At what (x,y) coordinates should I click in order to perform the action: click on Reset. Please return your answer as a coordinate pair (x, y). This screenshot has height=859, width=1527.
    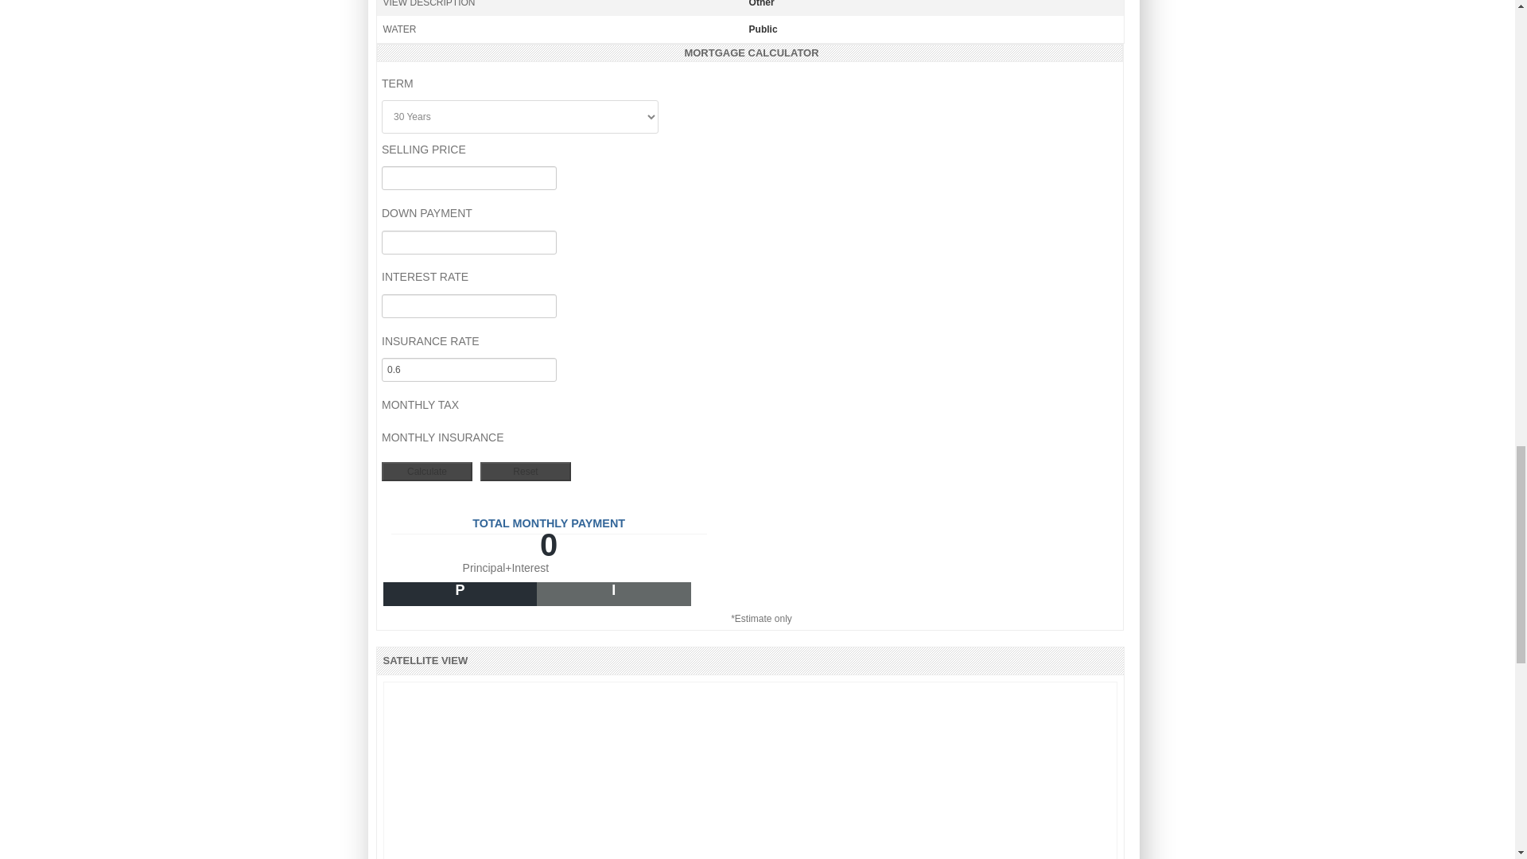
    Looking at the image, I should click on (526, 471).